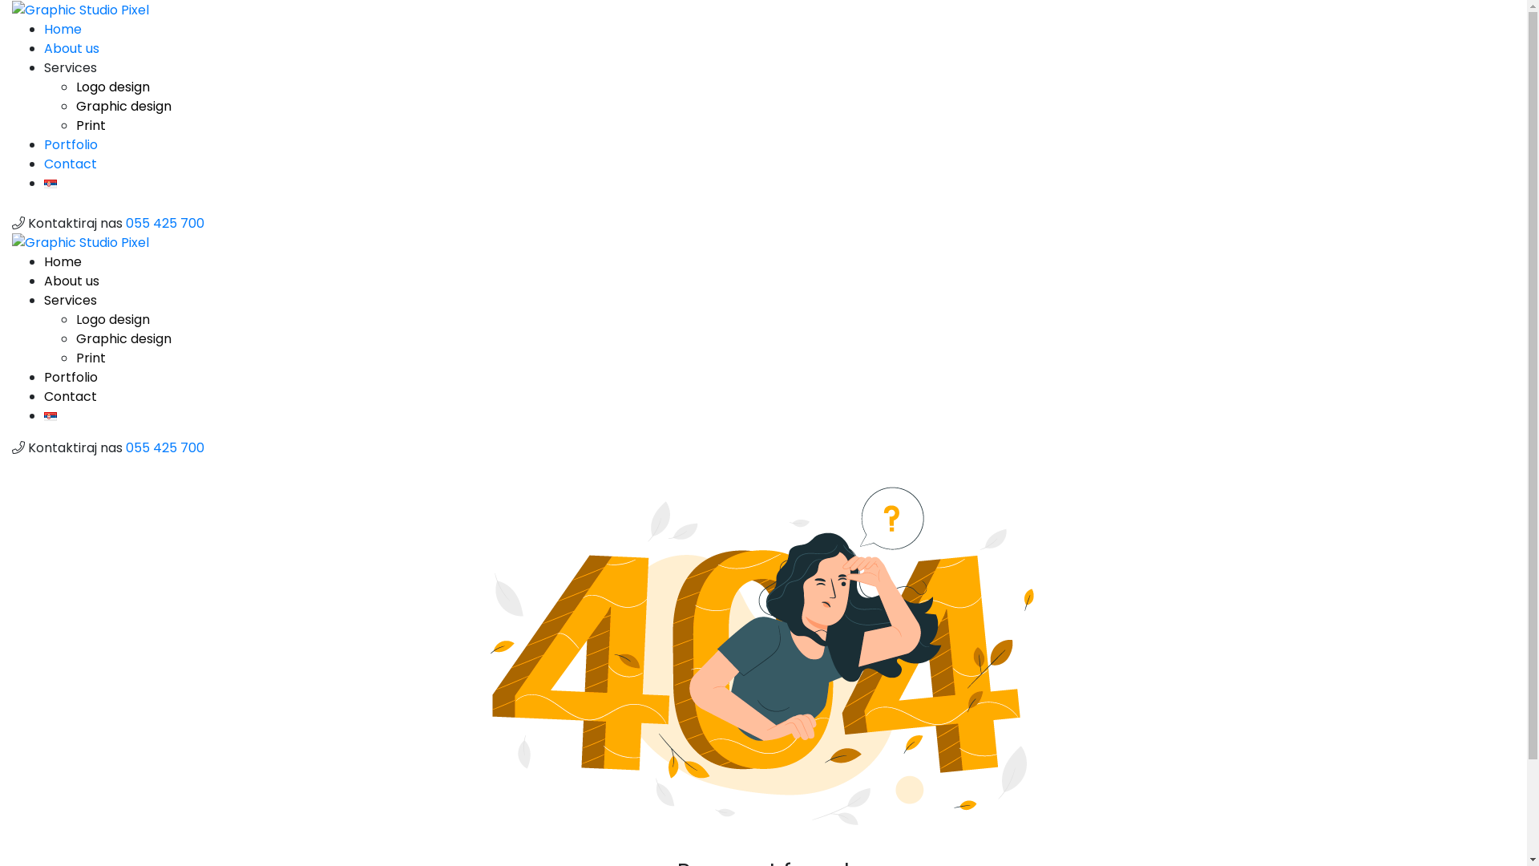 The image size is (1539, 866). Describe the element at coordinates (63, 261) in the screenshot. I see `Home` at that location.